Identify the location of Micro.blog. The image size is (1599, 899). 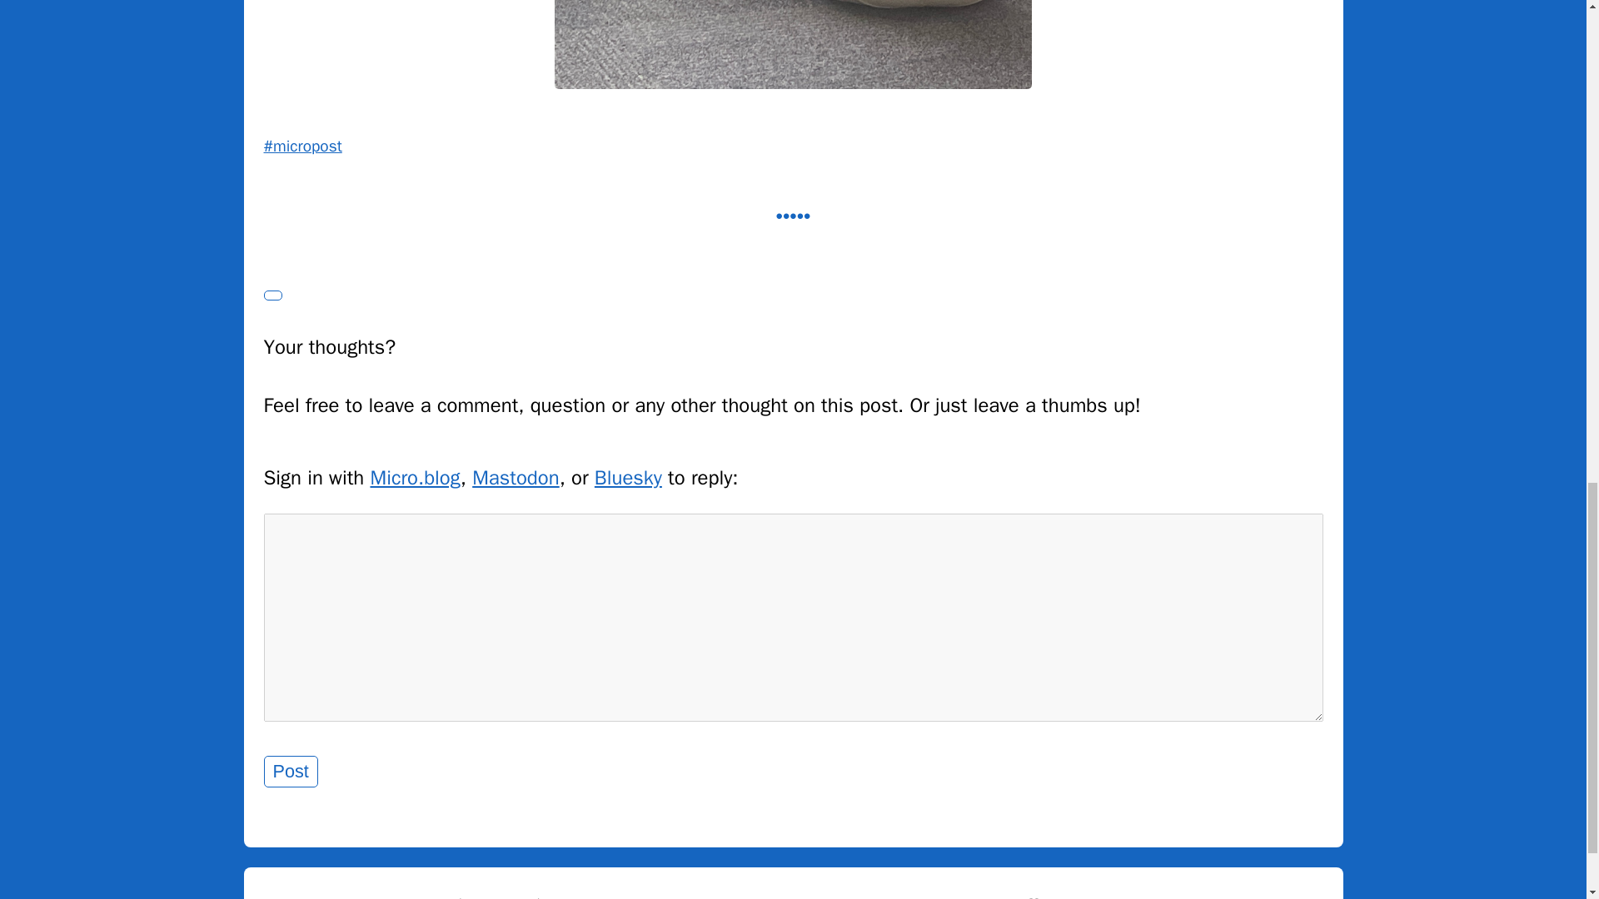
(415, 478).